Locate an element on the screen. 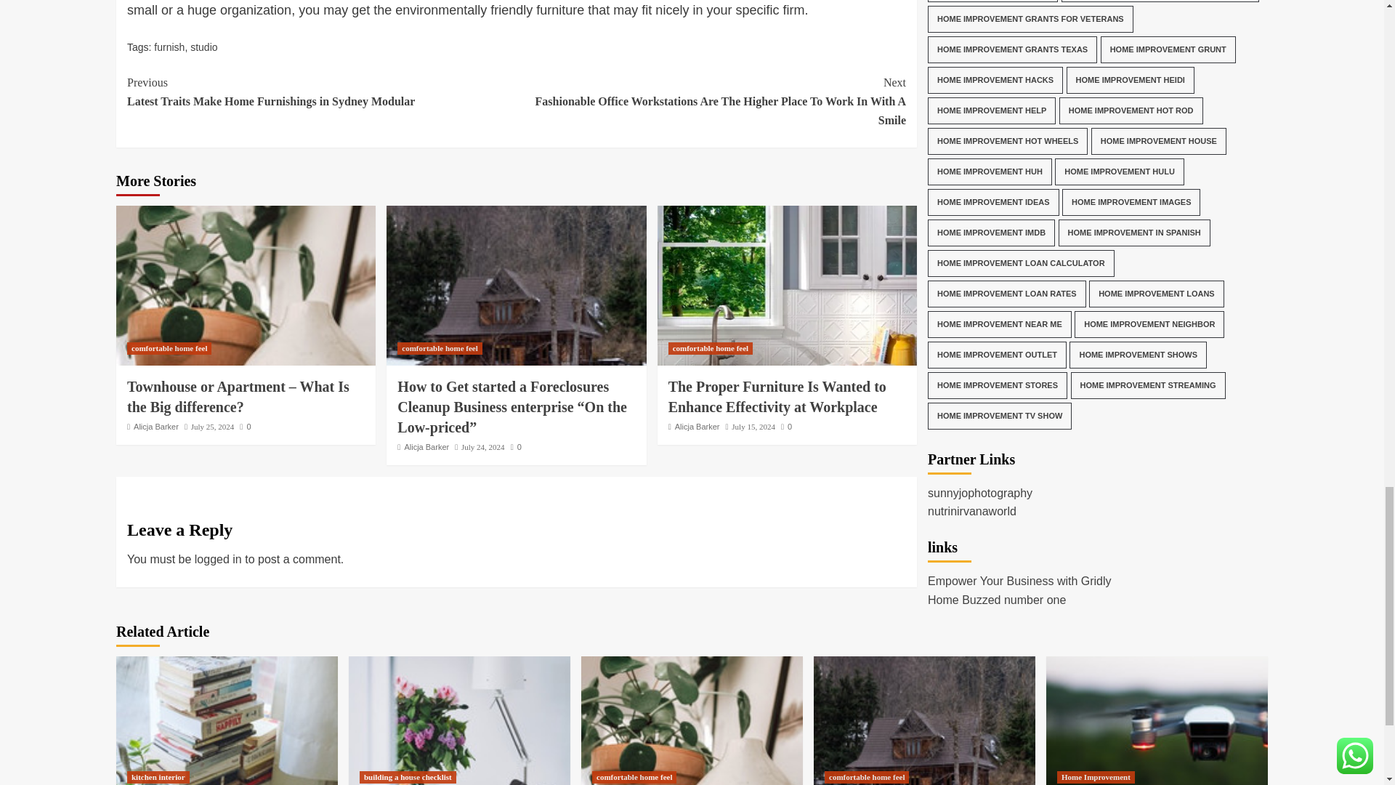 The height and width of the screenshot is (785, 1395). comfortable home feel is located at coordinates (169, 348).